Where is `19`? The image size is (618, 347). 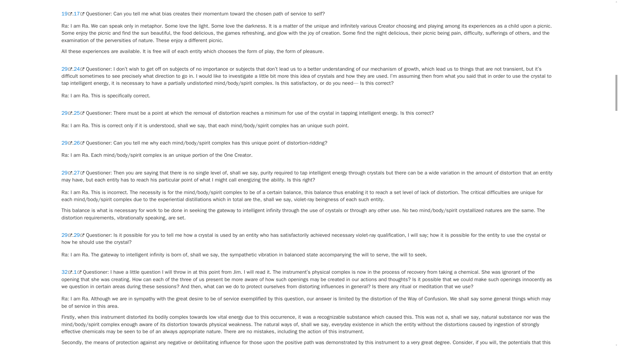
19 is located at coordinates (67, 13).